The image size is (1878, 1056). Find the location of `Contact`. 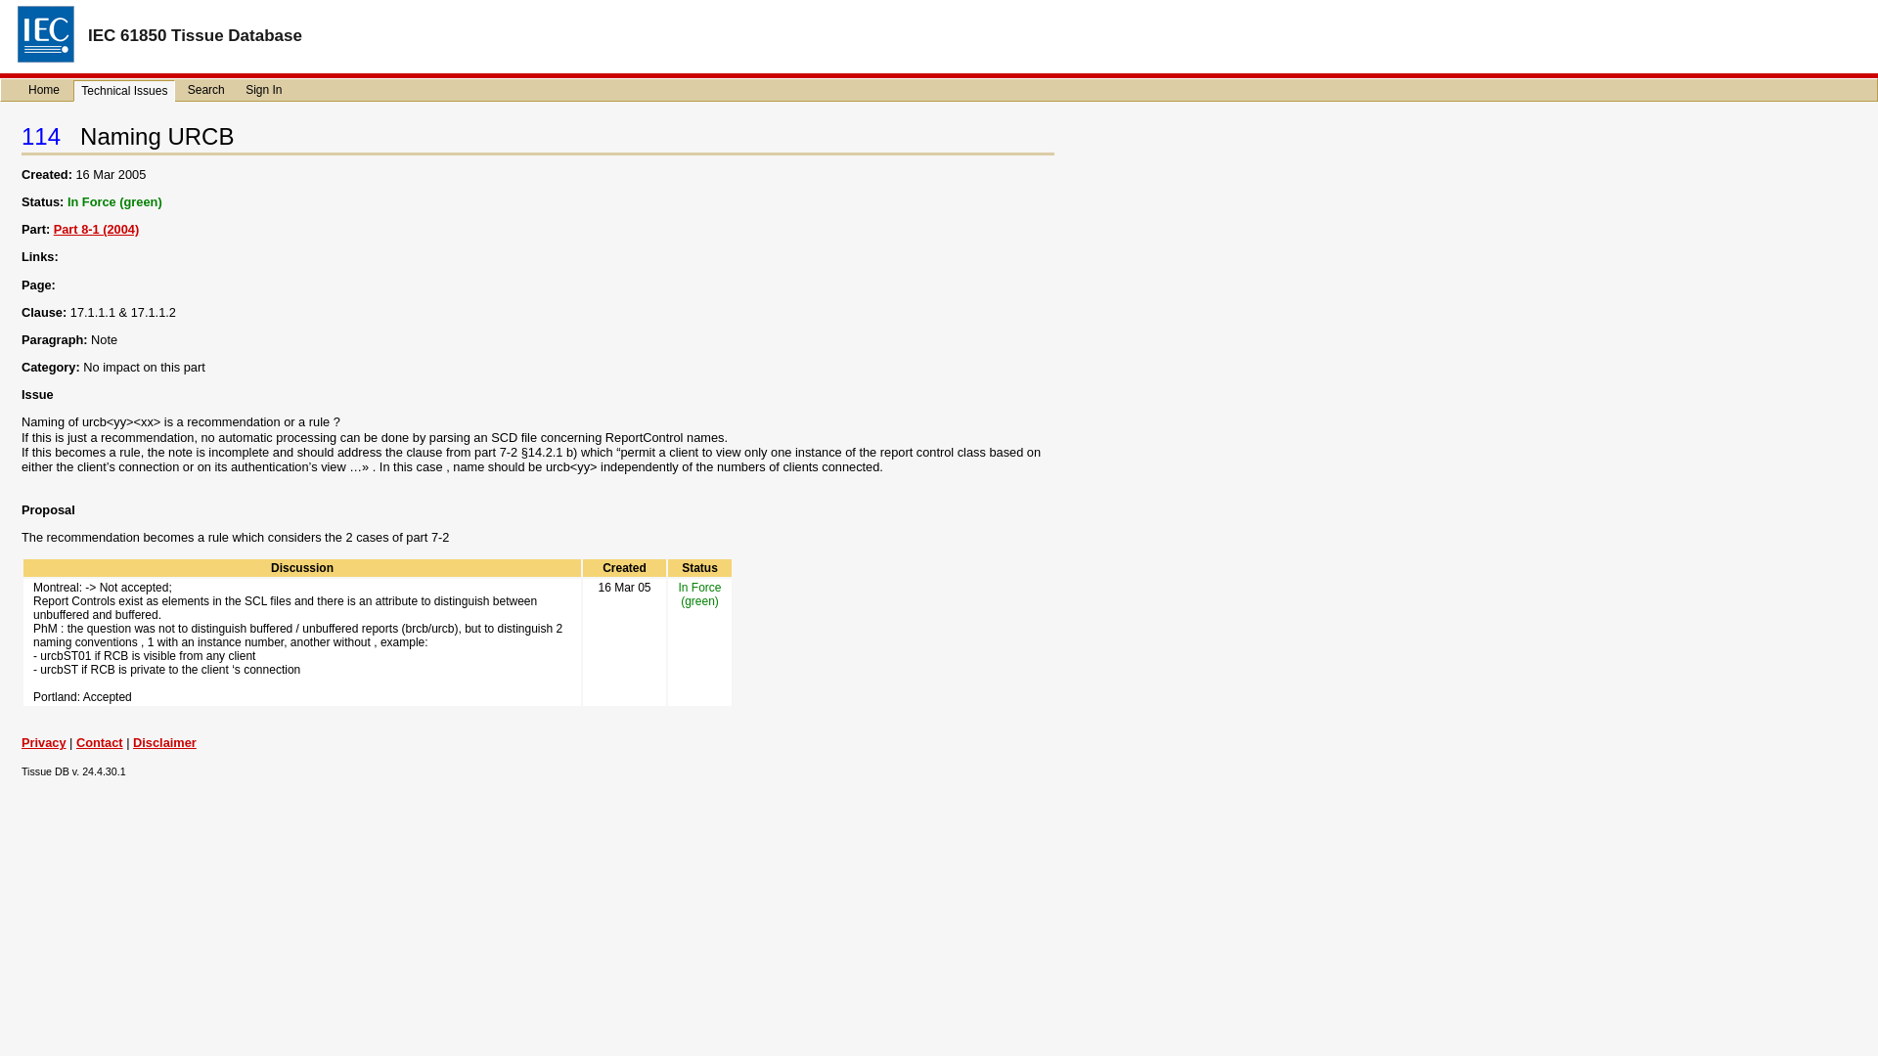

Contact is located at coordinates (100, 741).